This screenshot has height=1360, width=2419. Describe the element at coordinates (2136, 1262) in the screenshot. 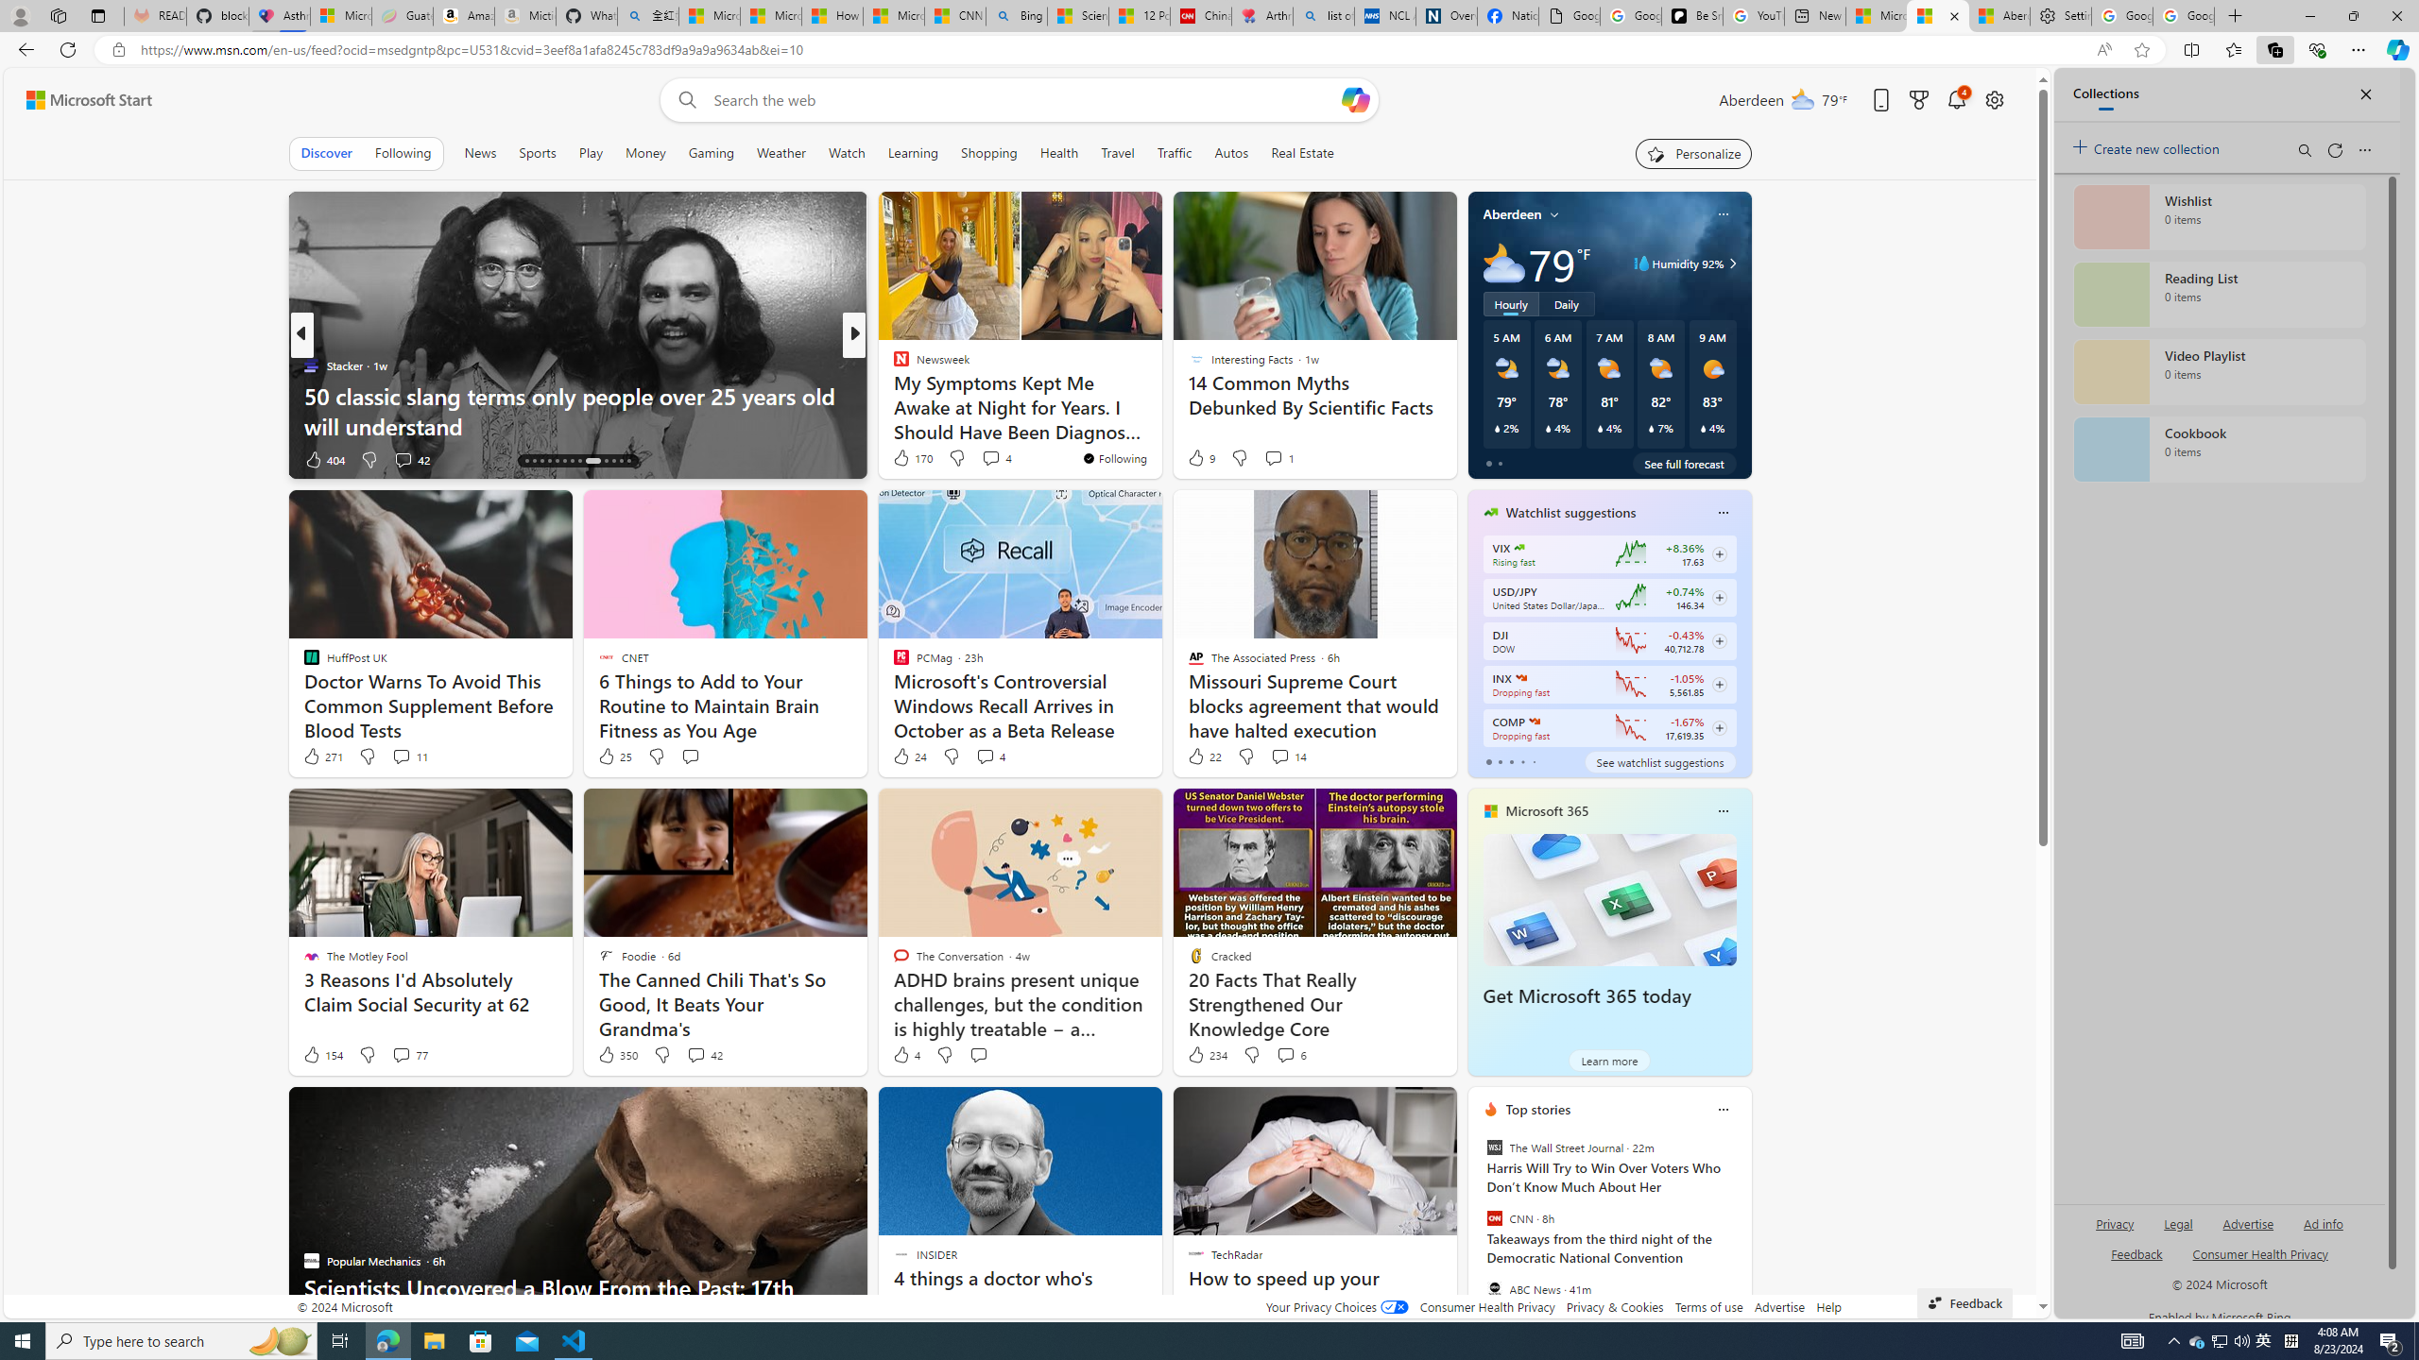

I see `AutomationID: genId96` at that location.